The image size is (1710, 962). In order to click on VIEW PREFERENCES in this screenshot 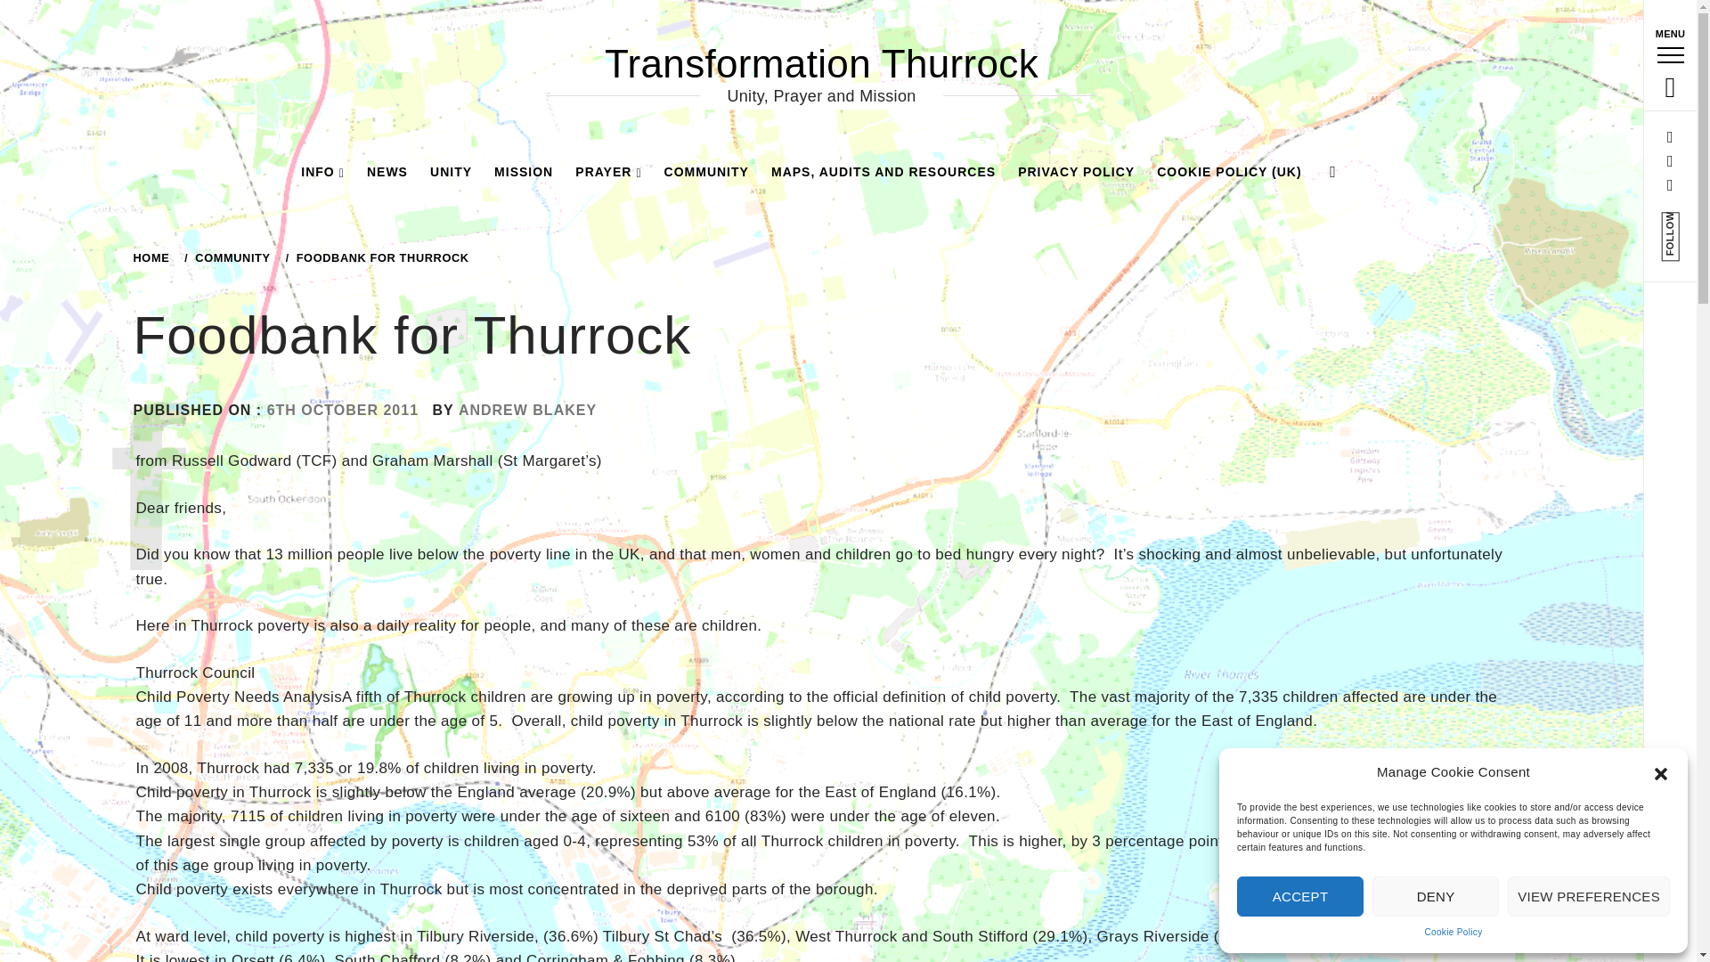, I will do `click(1589, 896)`.